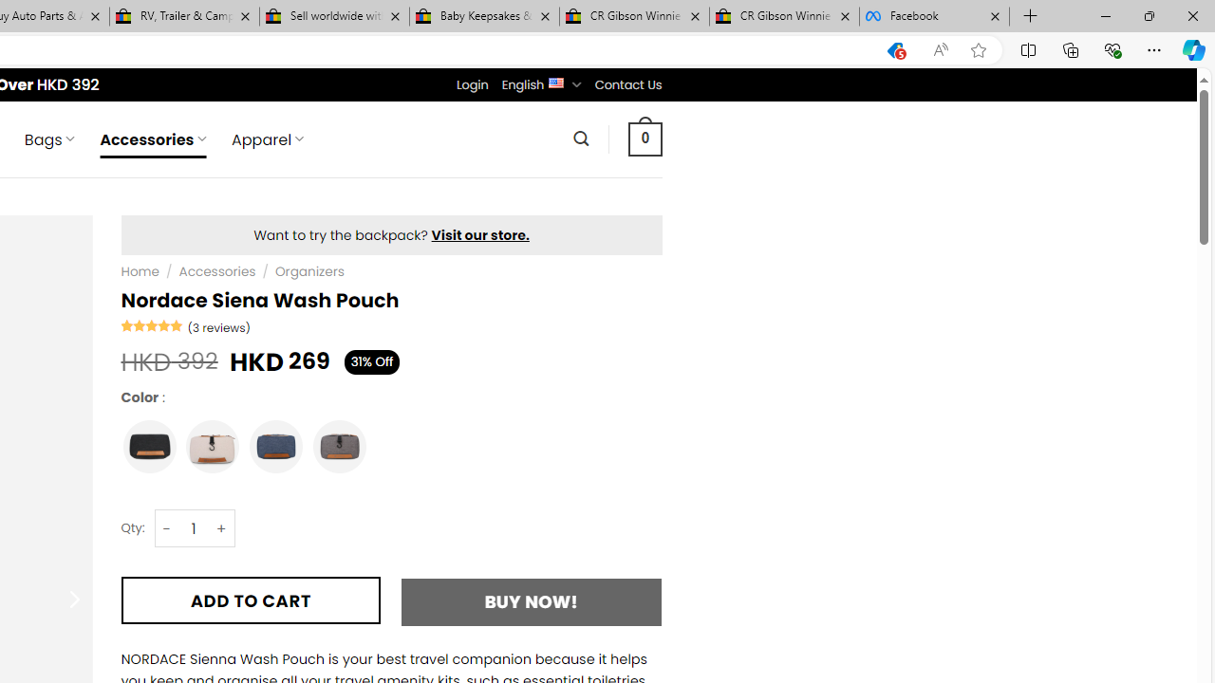 The width and height of the screenshot is (1215, 683). I want to click on Sell worldwide with eBay, so click(334, 17).